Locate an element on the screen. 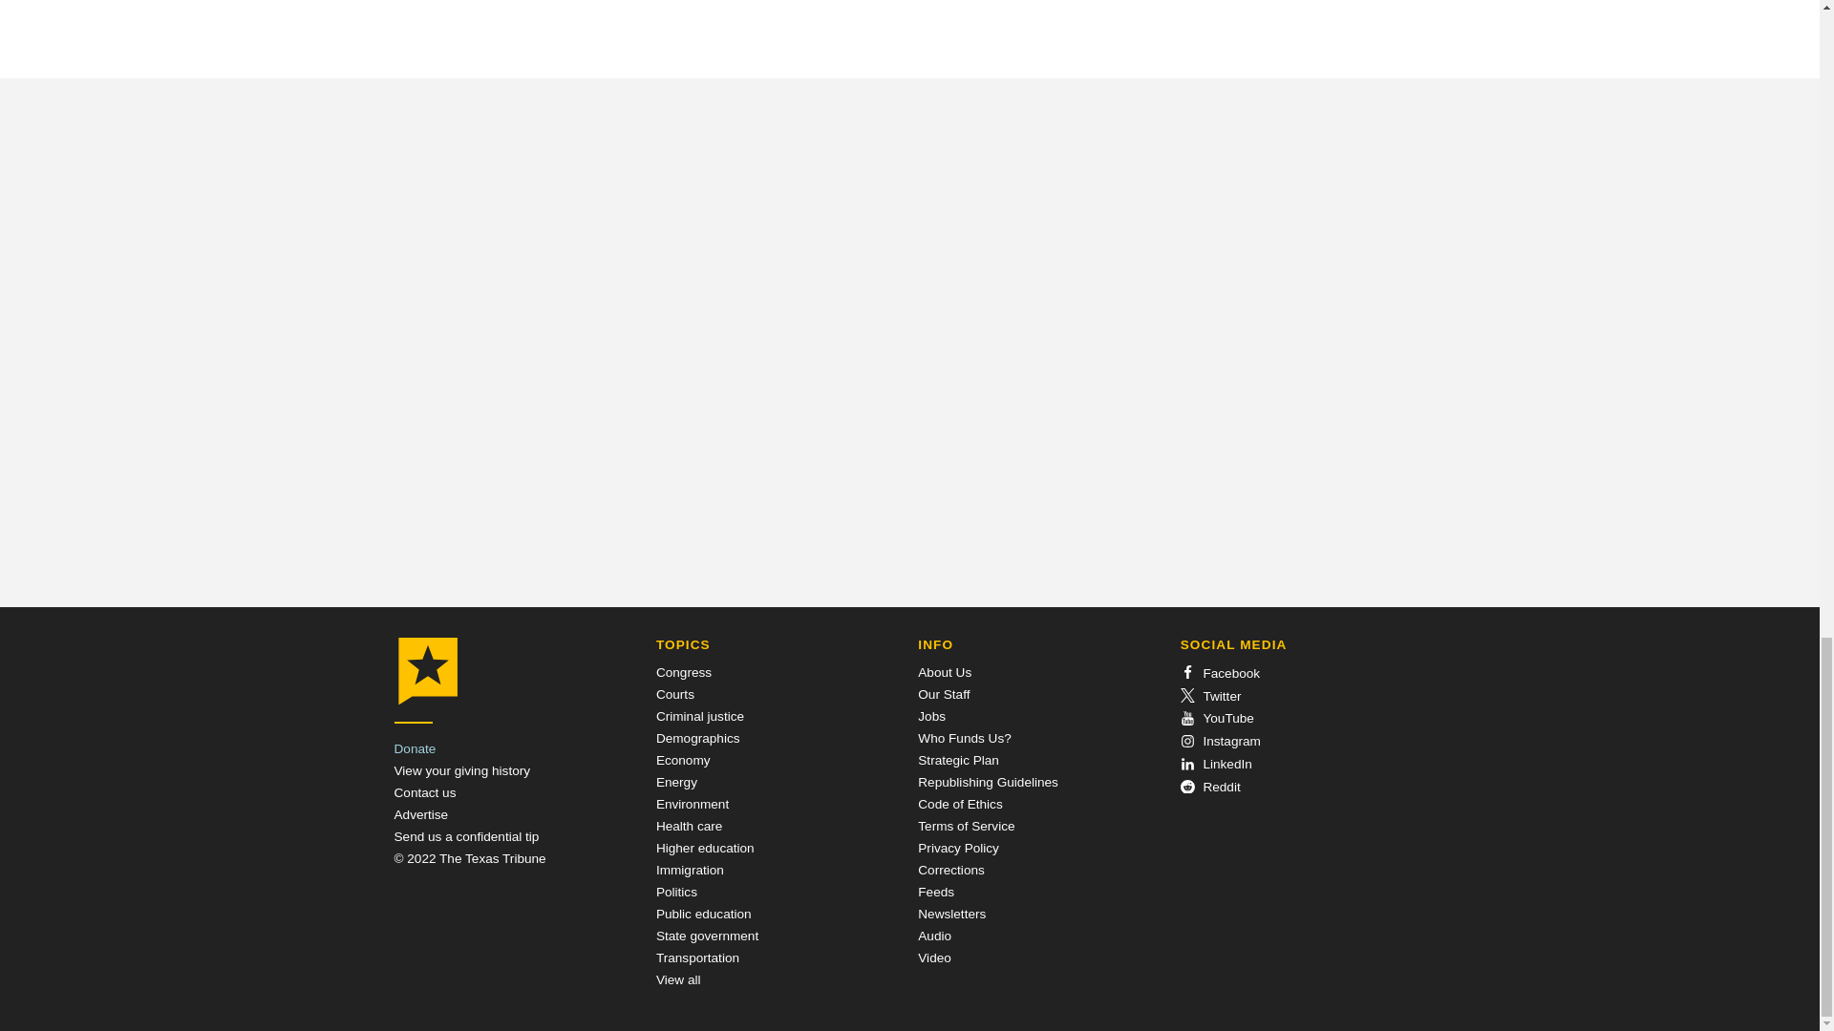 The height and width of the screenshot is (1031, 1834). Who Funds Us? is located at coordinates (964, 737).